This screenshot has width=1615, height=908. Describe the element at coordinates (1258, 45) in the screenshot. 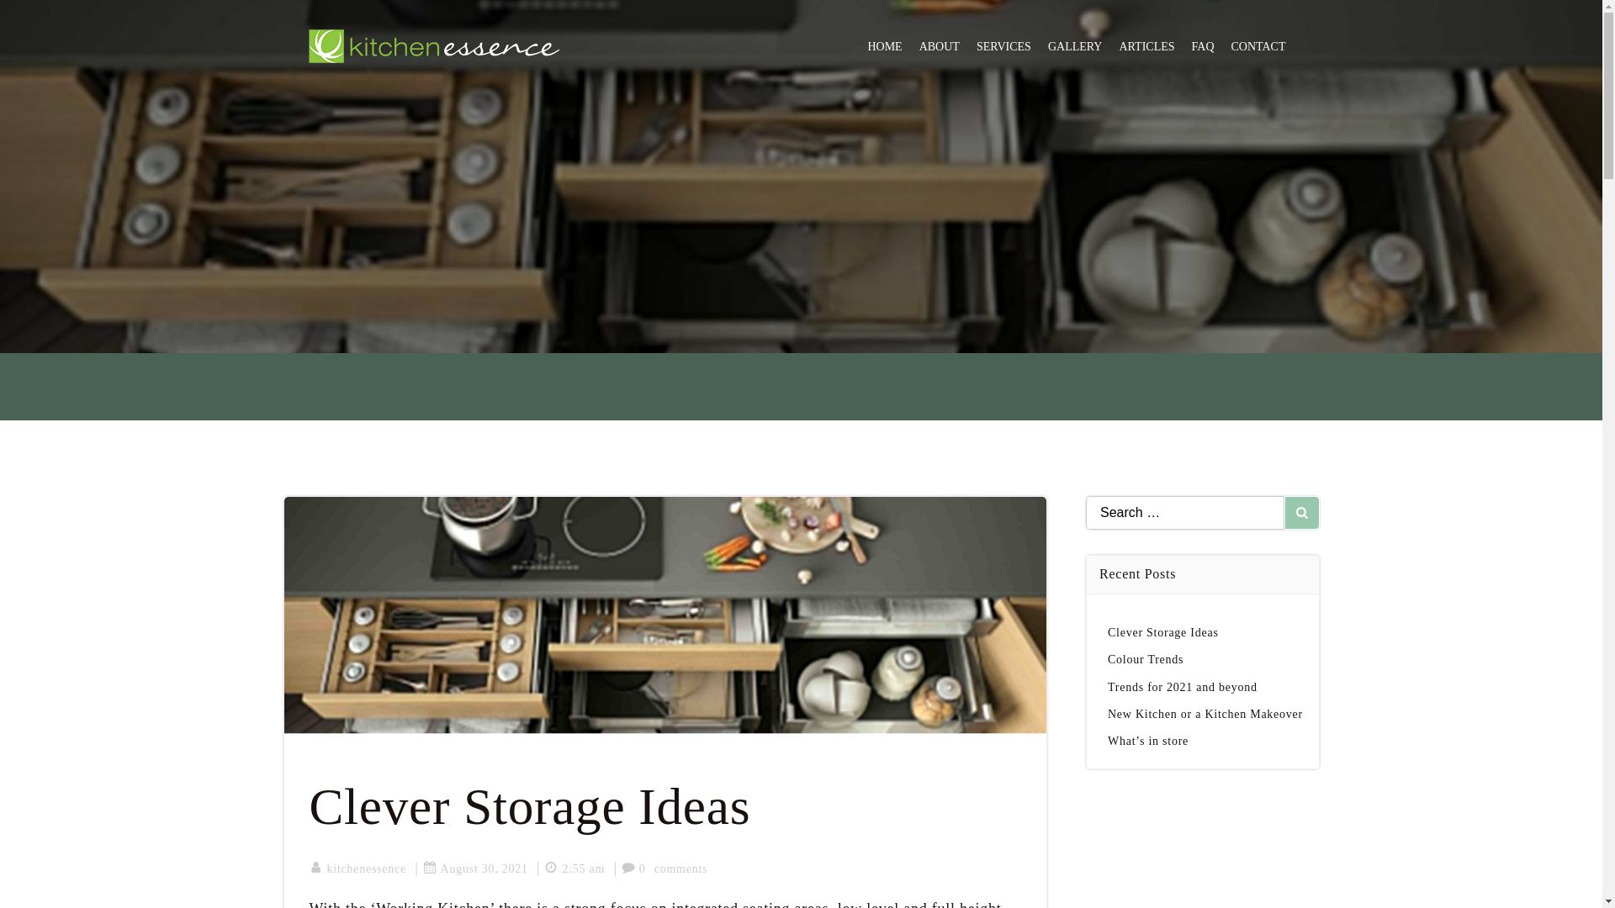

I see `CONTACT` at that location.